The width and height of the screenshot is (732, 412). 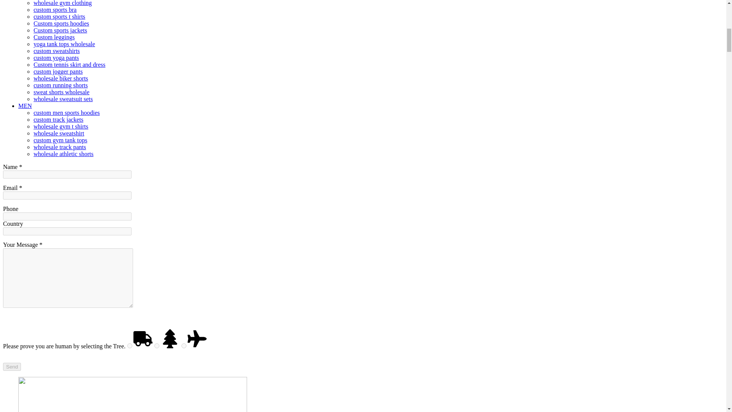 I want to click on bot, so click(x=184, y=346).